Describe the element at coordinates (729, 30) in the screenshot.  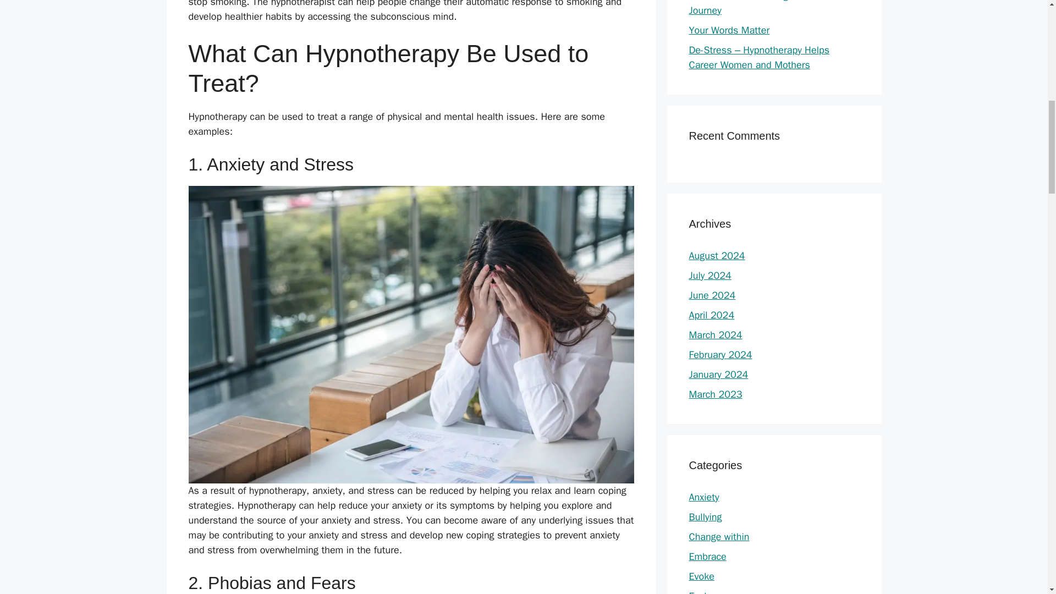
I see `Your Words Matter` at that location.